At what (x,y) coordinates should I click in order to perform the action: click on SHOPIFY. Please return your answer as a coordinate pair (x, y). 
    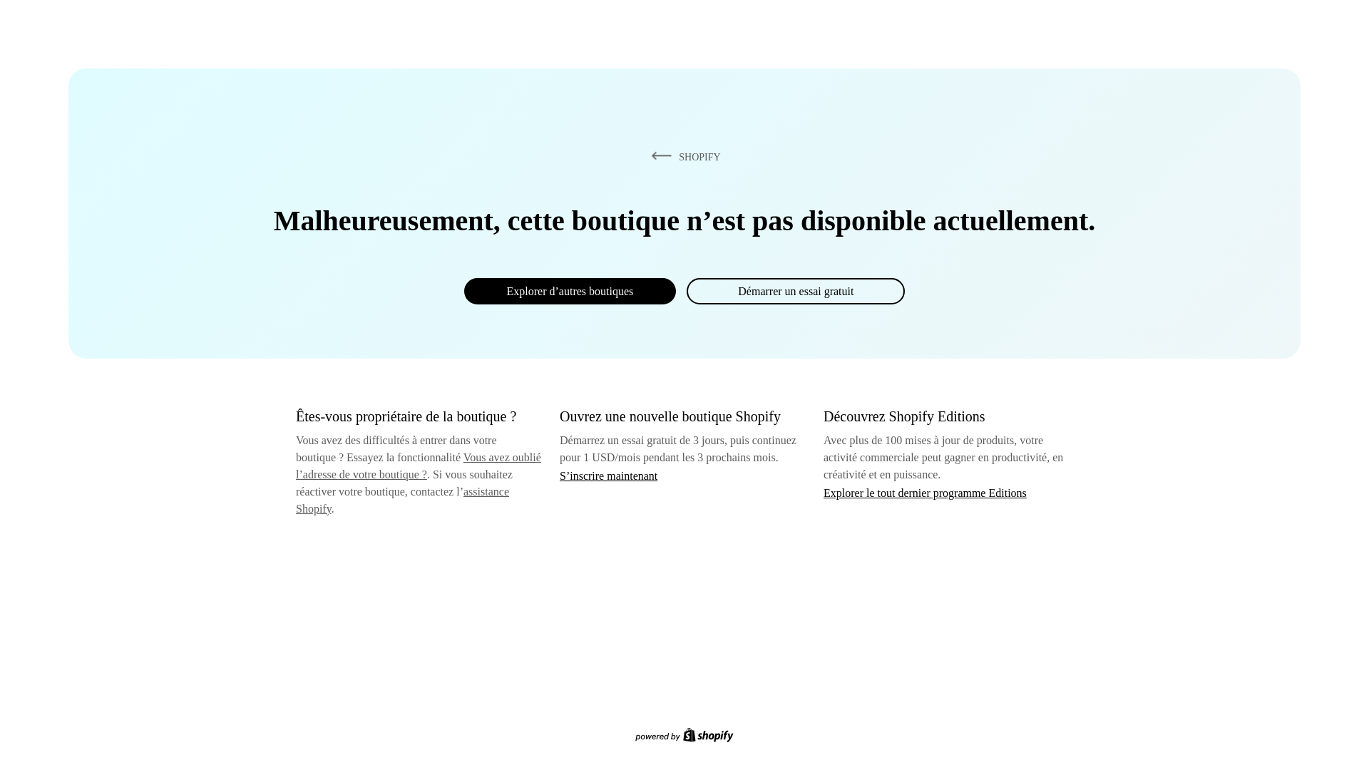
    Looking at the image, I should click on (683, 156).